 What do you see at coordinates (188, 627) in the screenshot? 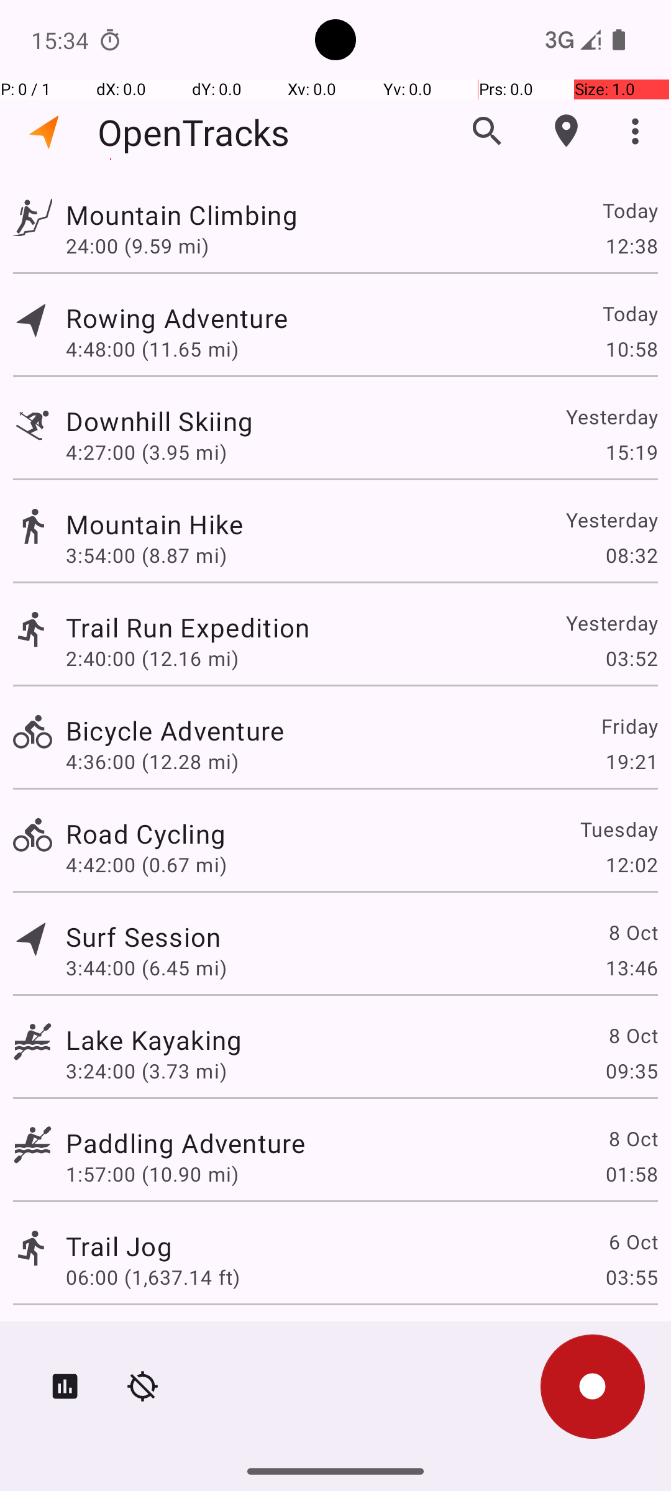
I see `Trail Run Expedition` at bounding box center [188, 627].